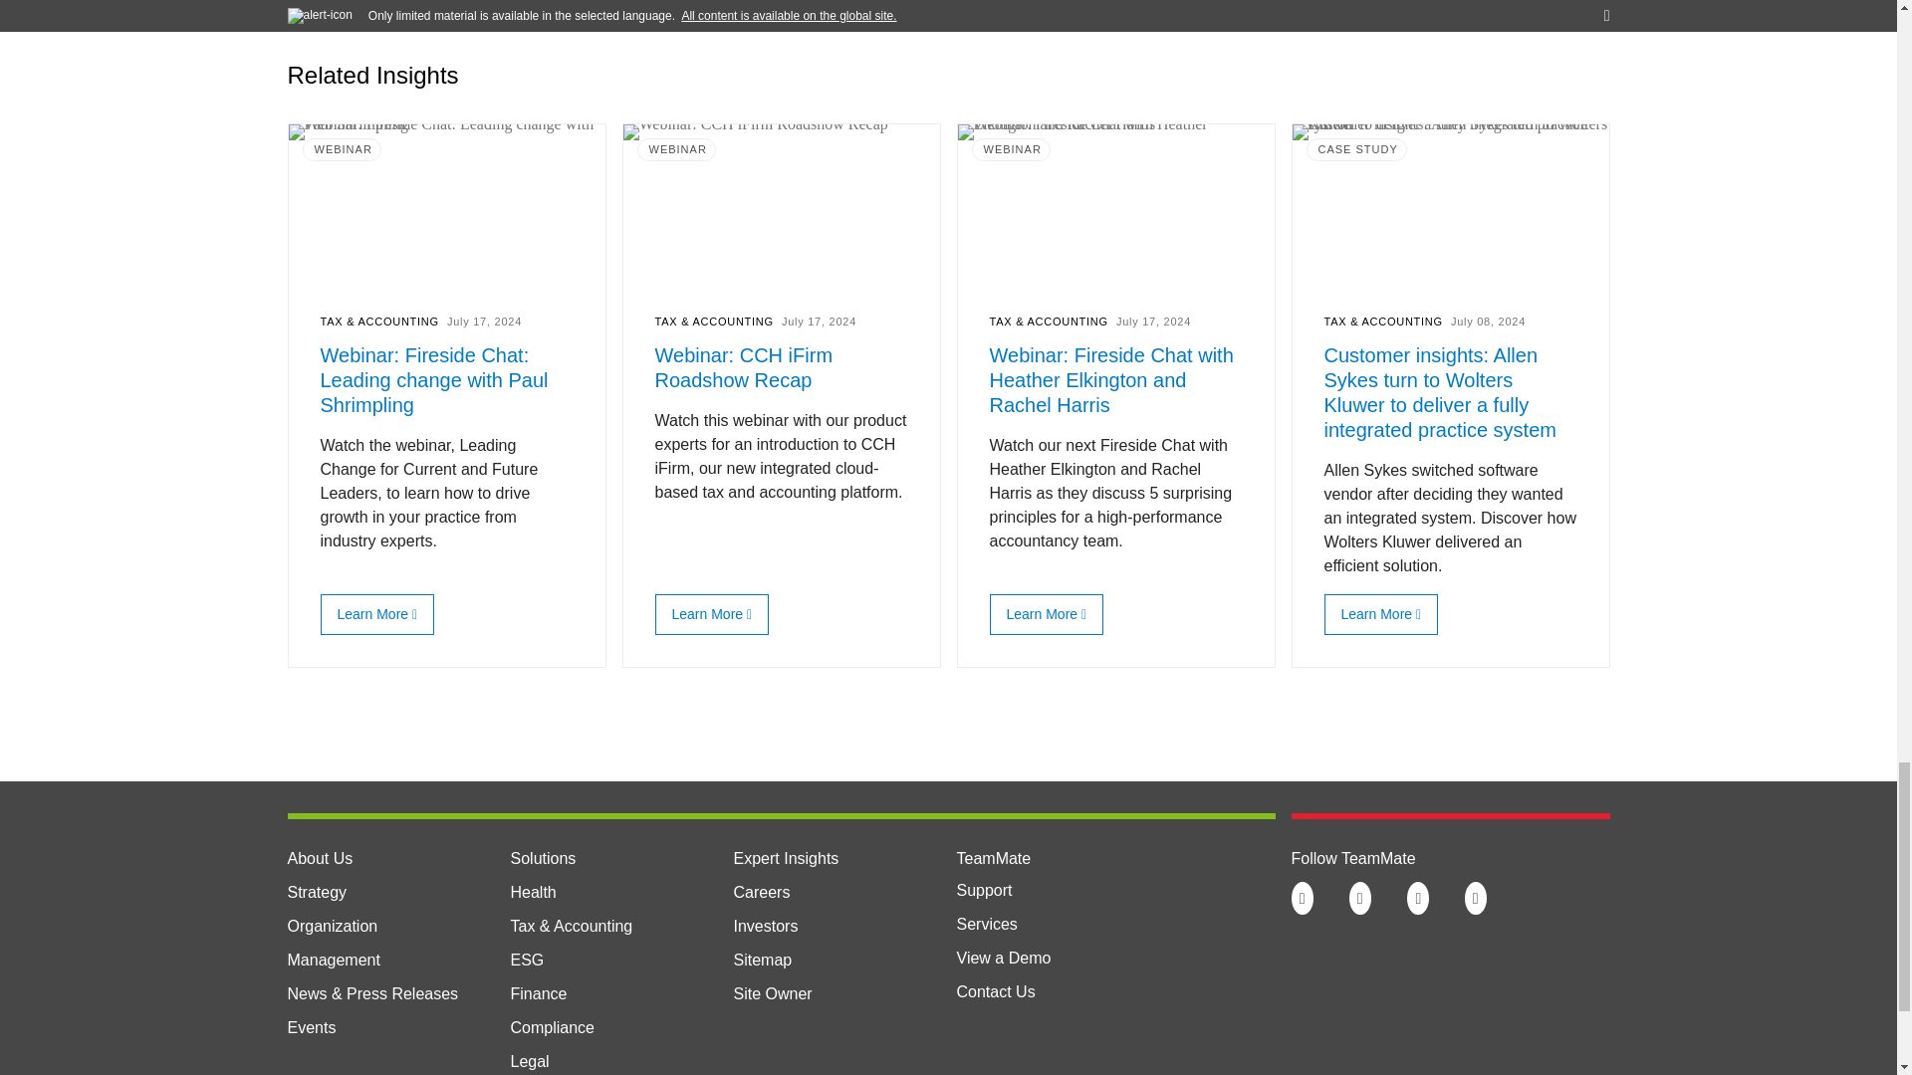 This screenshot has height=1075, width=1912. I want to click on Webinar: Fireside Chat: Leading change with Paul Shrimpling, so click(372, 614).